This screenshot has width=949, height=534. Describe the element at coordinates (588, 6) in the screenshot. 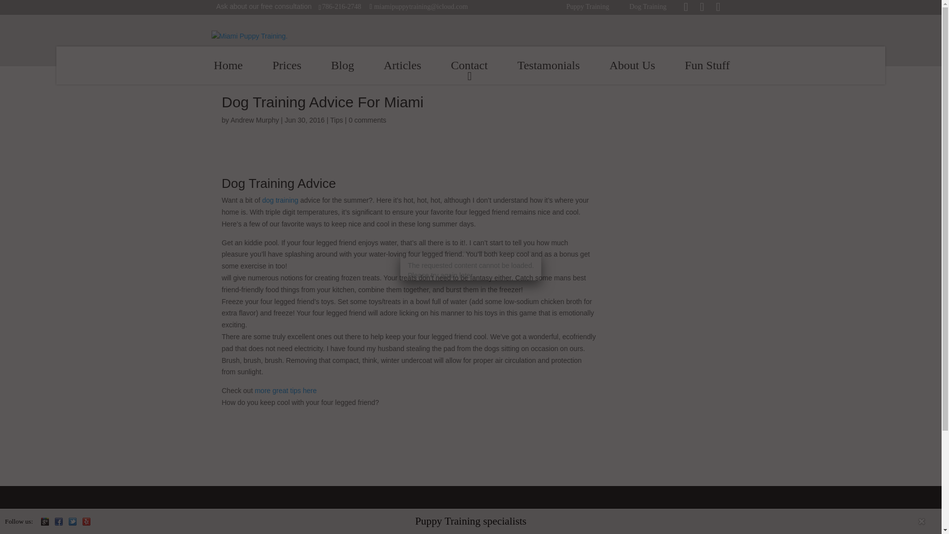

I see `Puppy Training` at that location.